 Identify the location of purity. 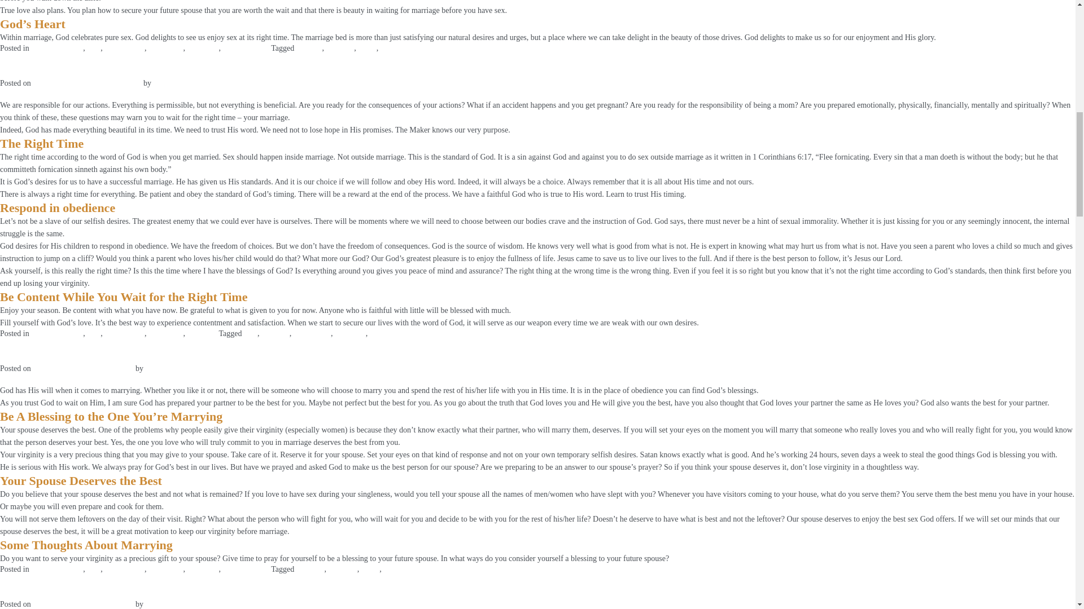
(367, 47).